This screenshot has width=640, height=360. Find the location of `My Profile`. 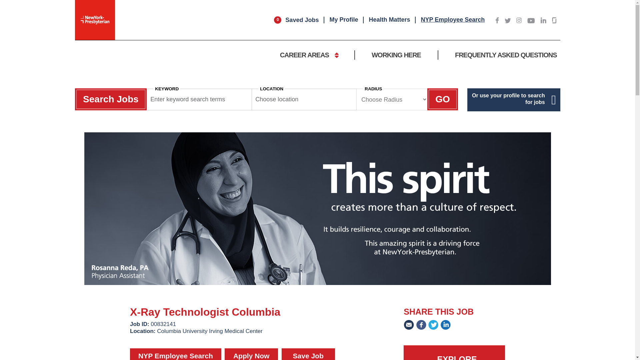

My Profile is located at coordinates (343, 19).